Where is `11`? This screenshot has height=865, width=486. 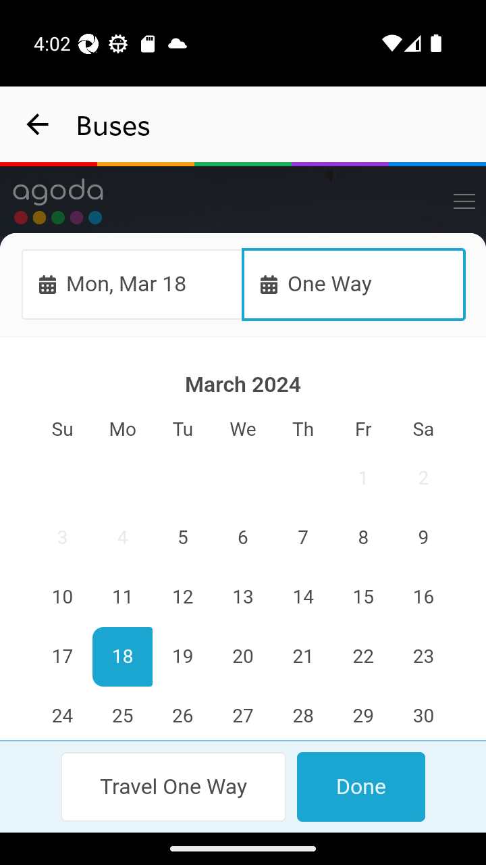 11 is located at coordinates (123, 597).